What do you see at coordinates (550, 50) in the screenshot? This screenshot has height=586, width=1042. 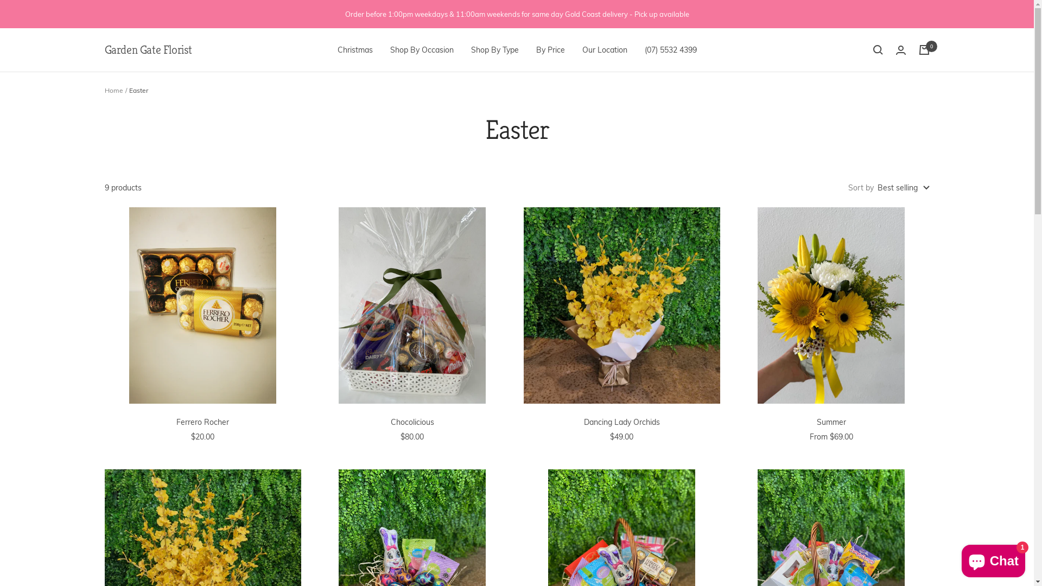 I see `By Price` at bounding box center [550, 50].